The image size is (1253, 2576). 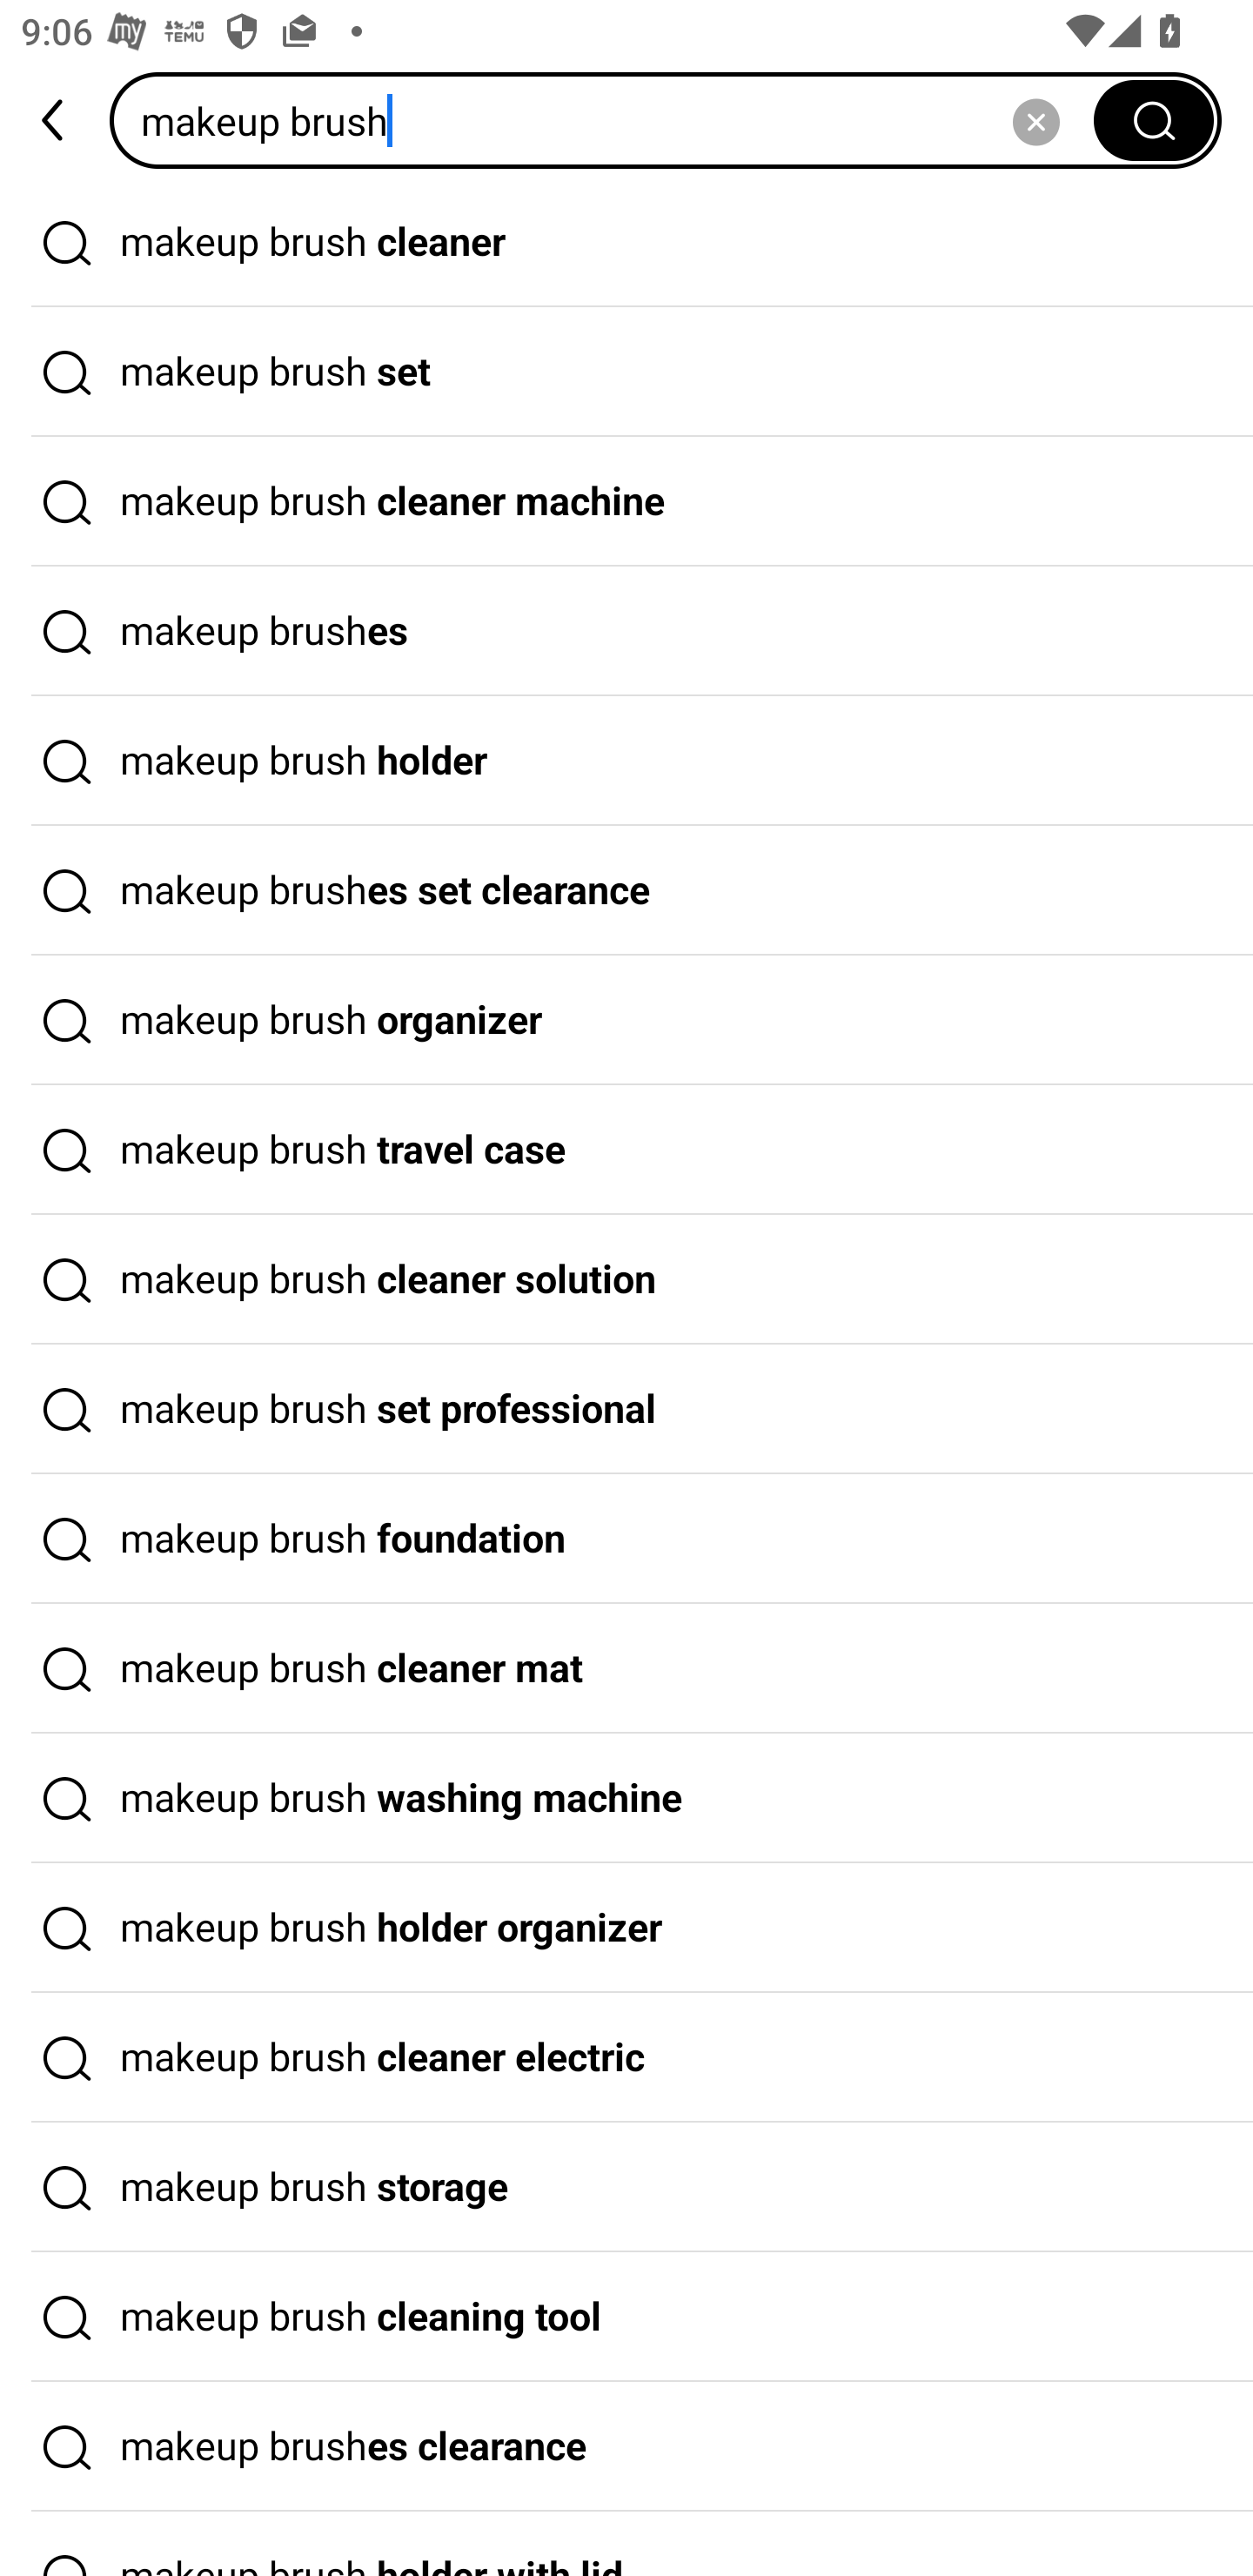 What do you see at coordinates (626, 502) in the screenshot?
I see `makeup brush cleaner machine` at bounding box center [626, 502].